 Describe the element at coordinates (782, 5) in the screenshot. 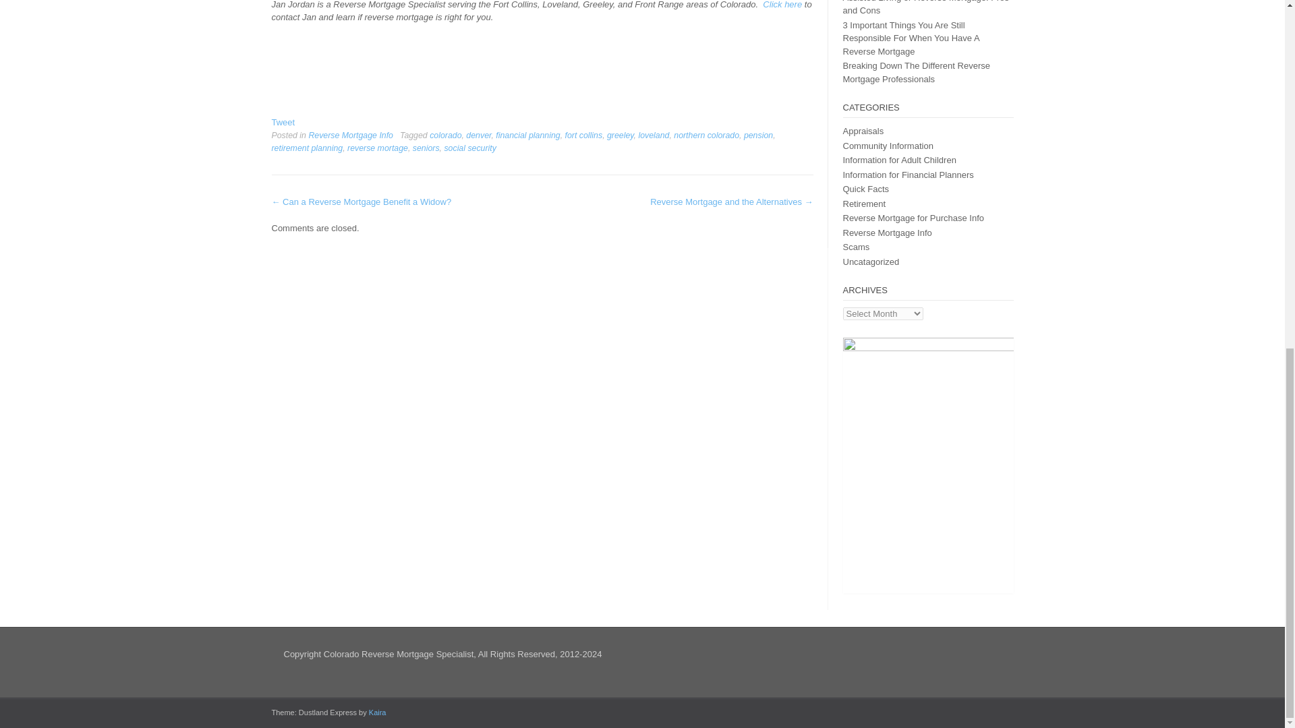

I see `Click here` at that location.